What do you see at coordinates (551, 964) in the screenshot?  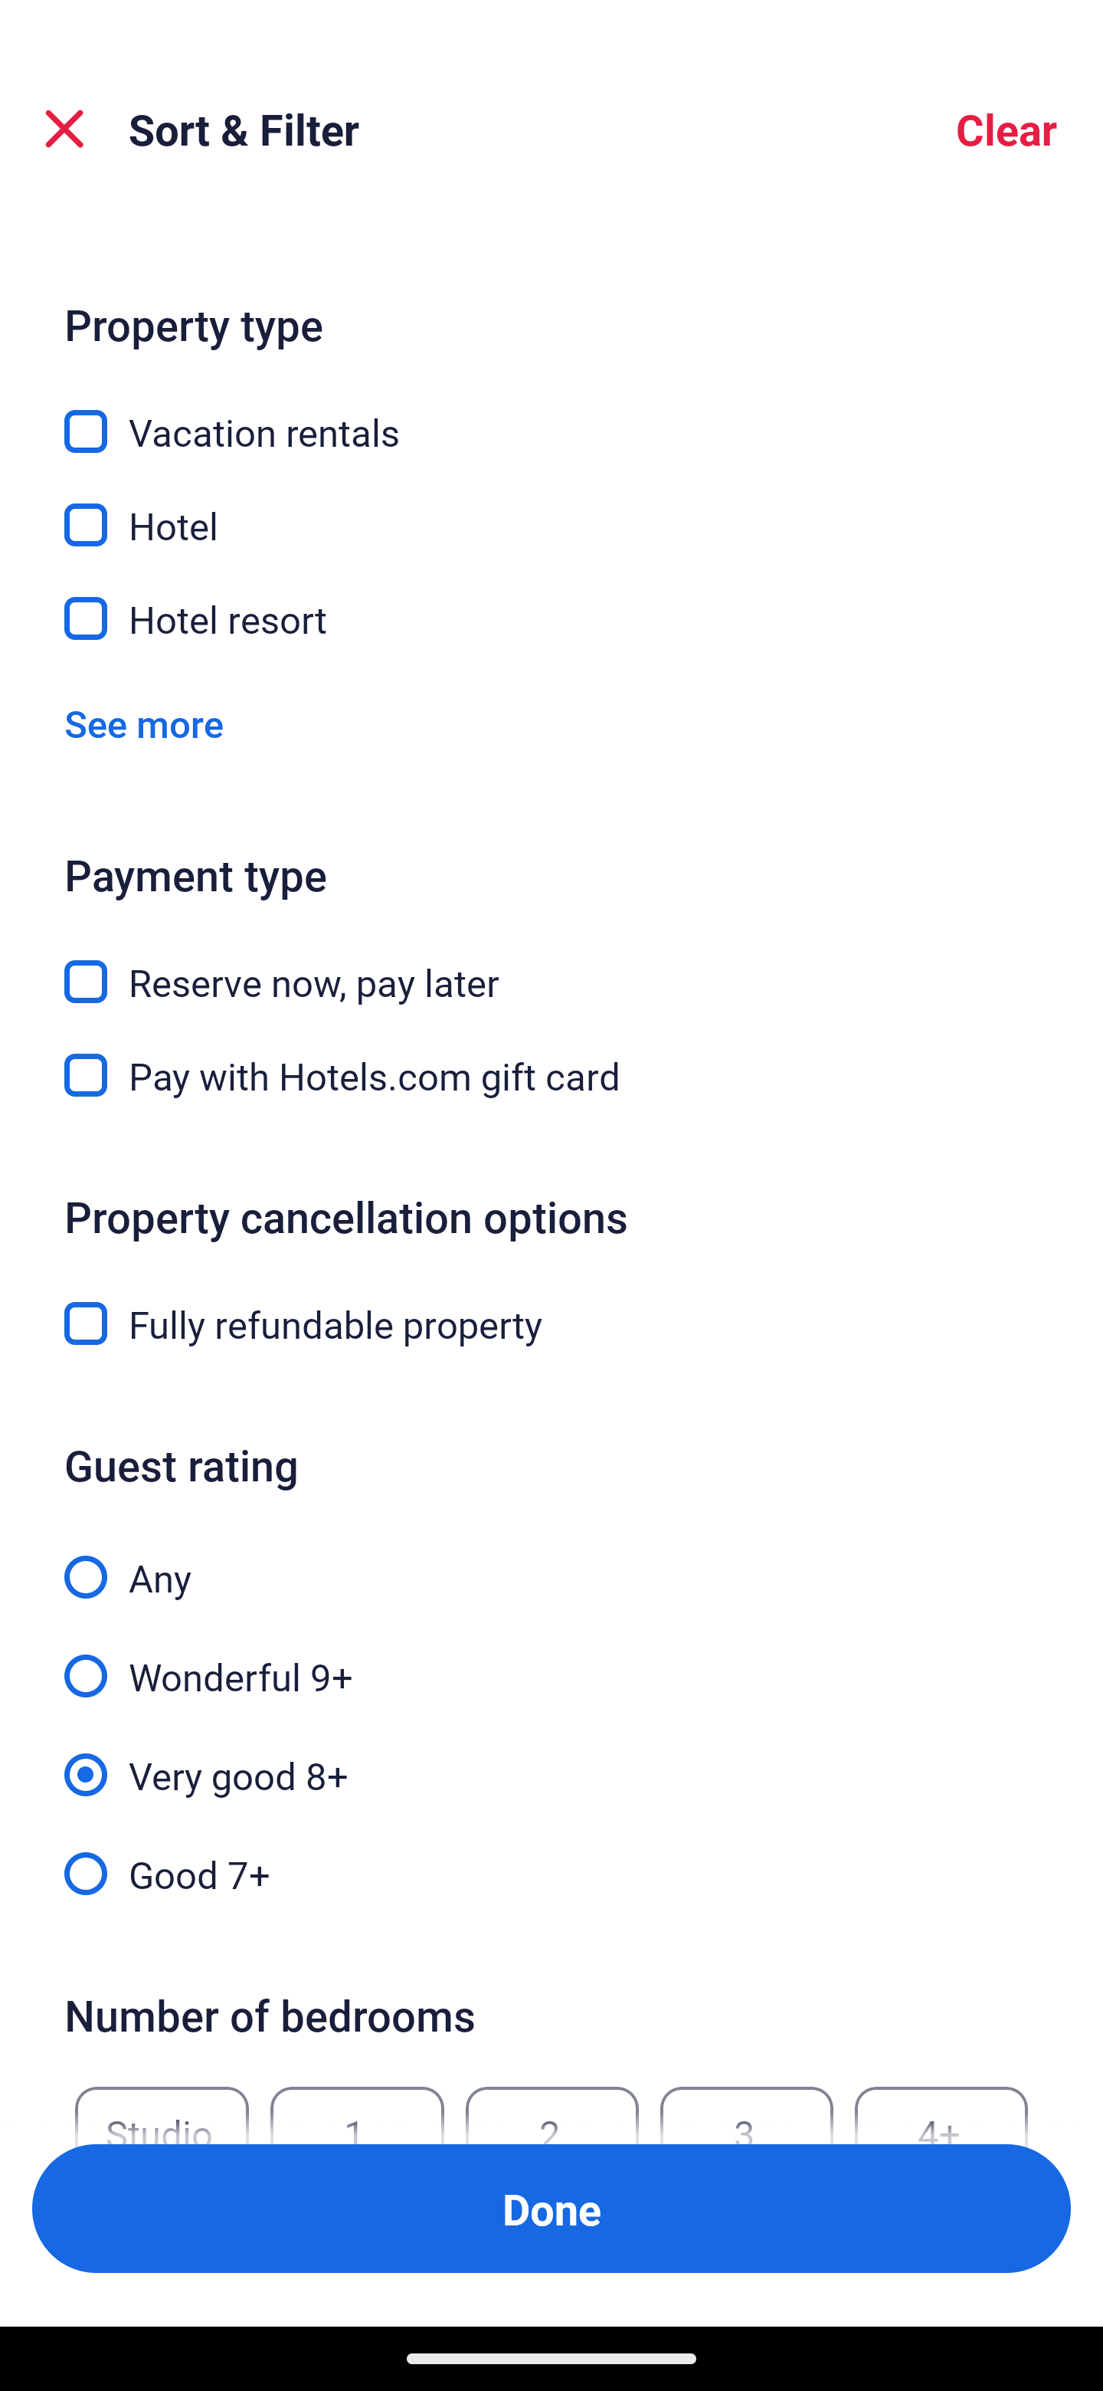 I see `Reserve now, pay later, Reserve now, pay later` at bounding box center [551, 964].